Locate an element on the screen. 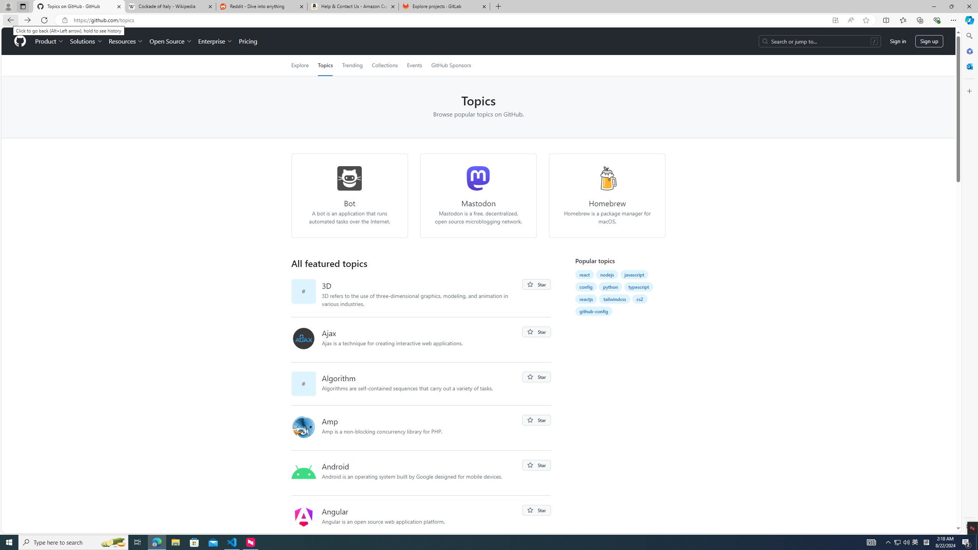 This screenshot has width=978, height=550. react is located at coordinates (584, 275).